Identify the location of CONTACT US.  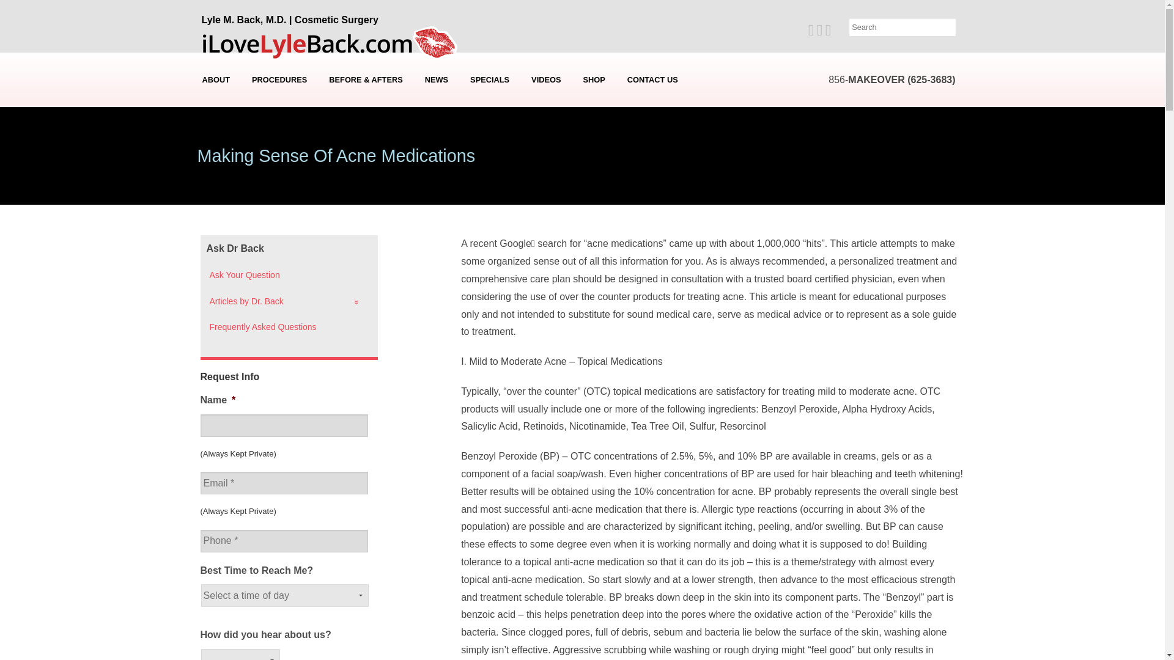
(652, 79).